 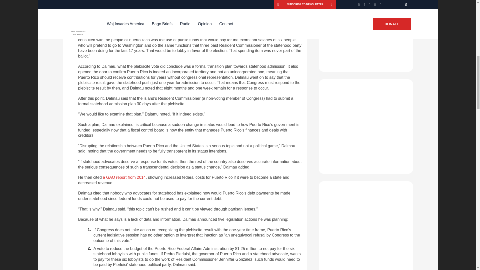 I want to click on a GAO report from 2014, so click(x=124, y=177).